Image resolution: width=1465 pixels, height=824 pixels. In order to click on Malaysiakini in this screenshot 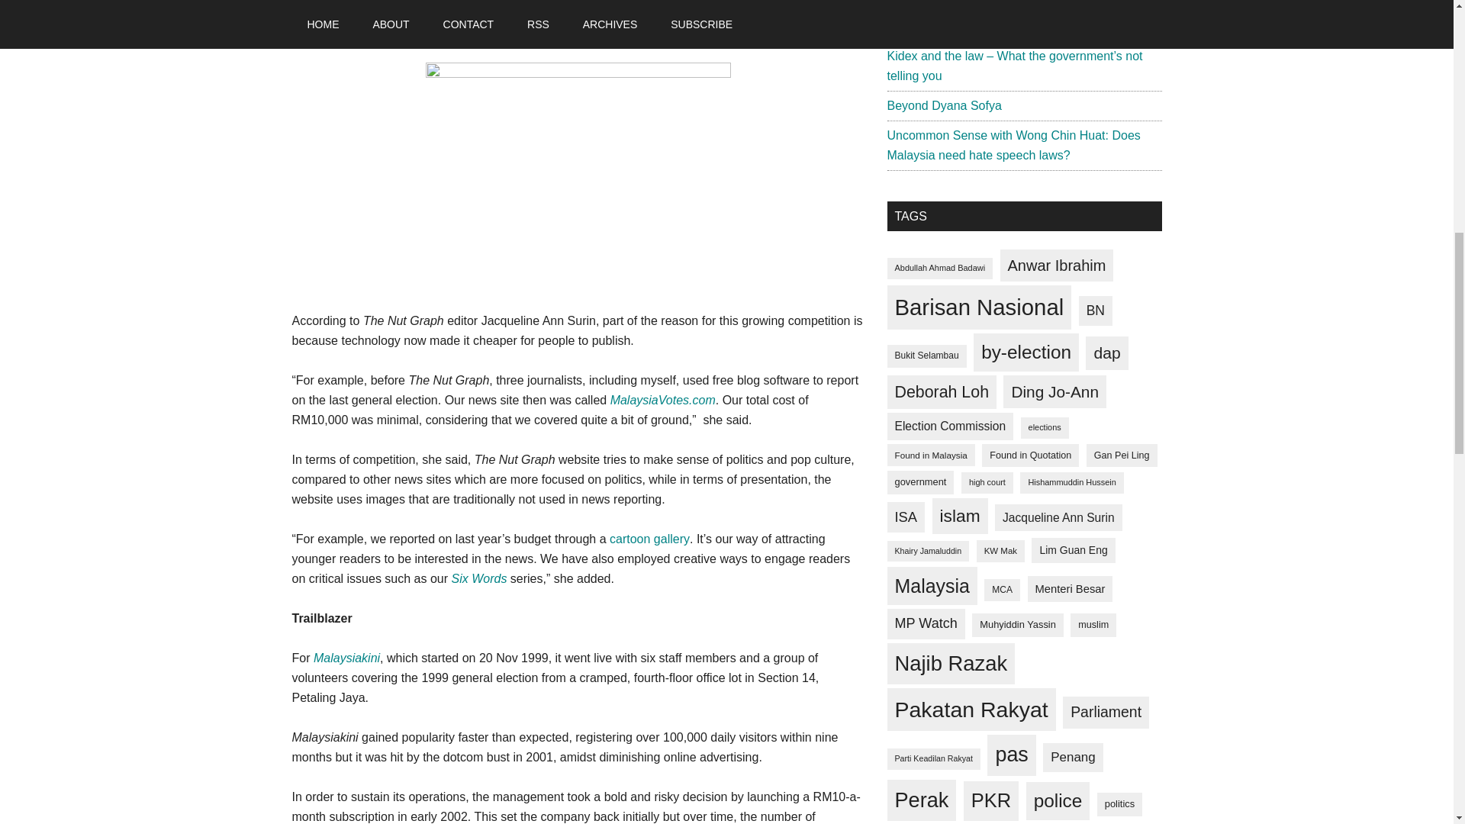, I will do `click(346, 658)`.